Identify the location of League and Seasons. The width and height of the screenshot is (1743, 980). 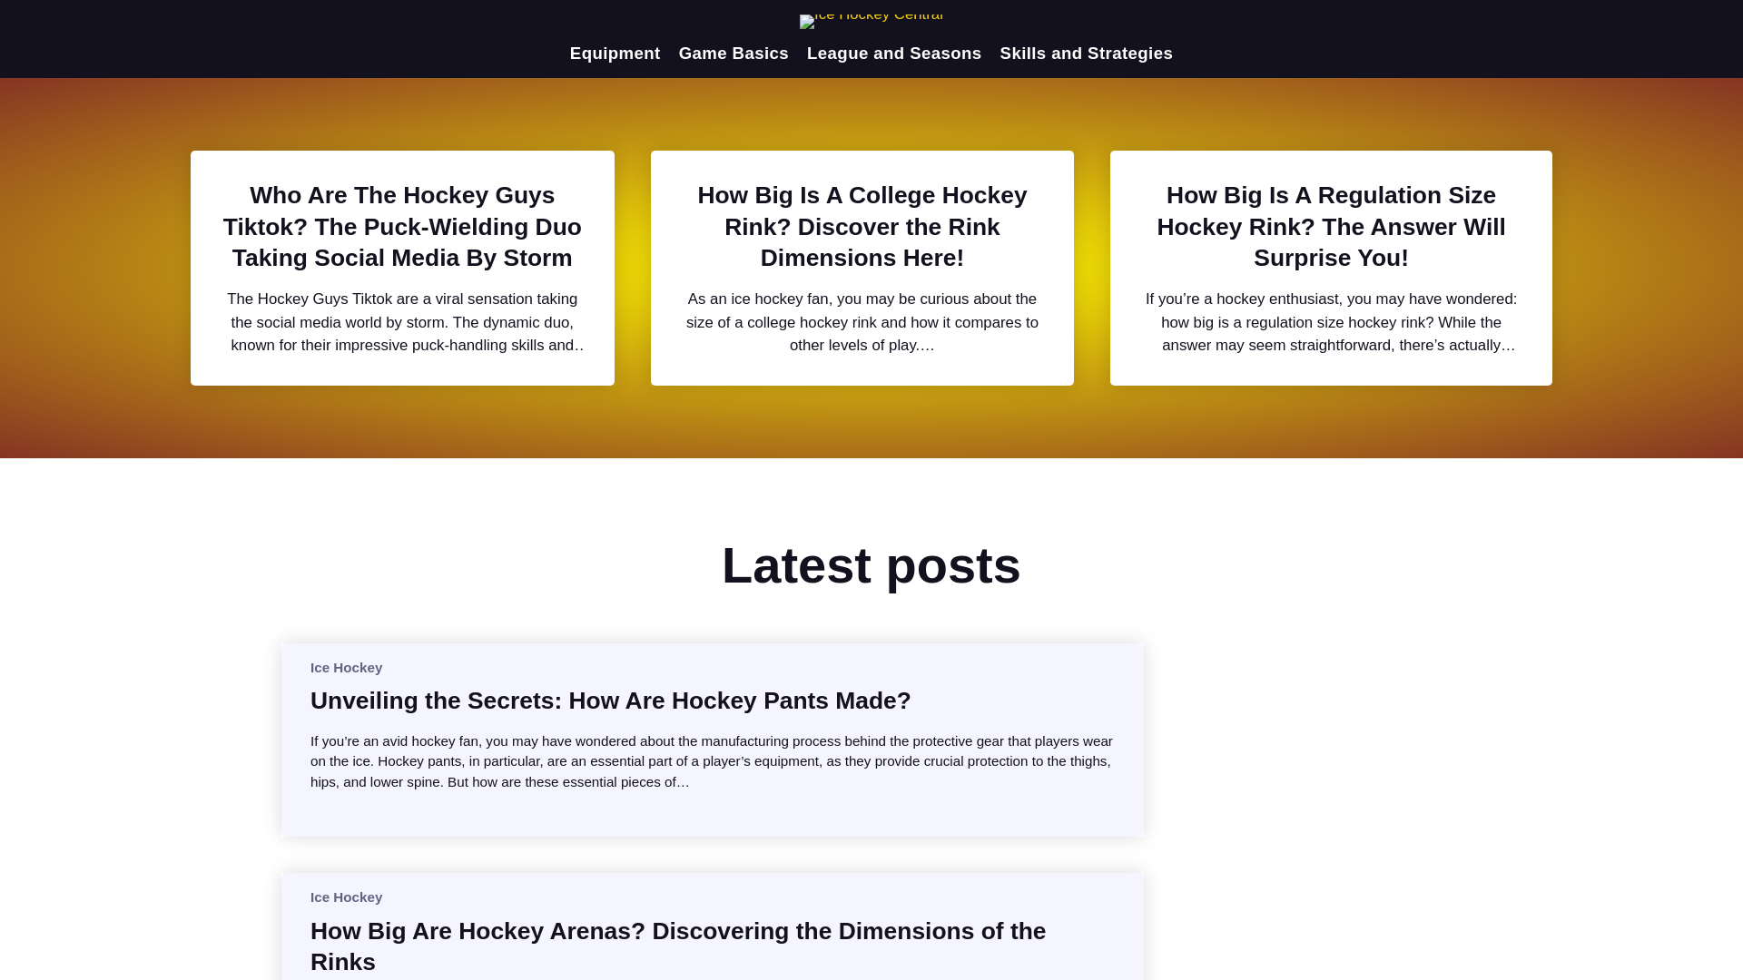
(893, 53).